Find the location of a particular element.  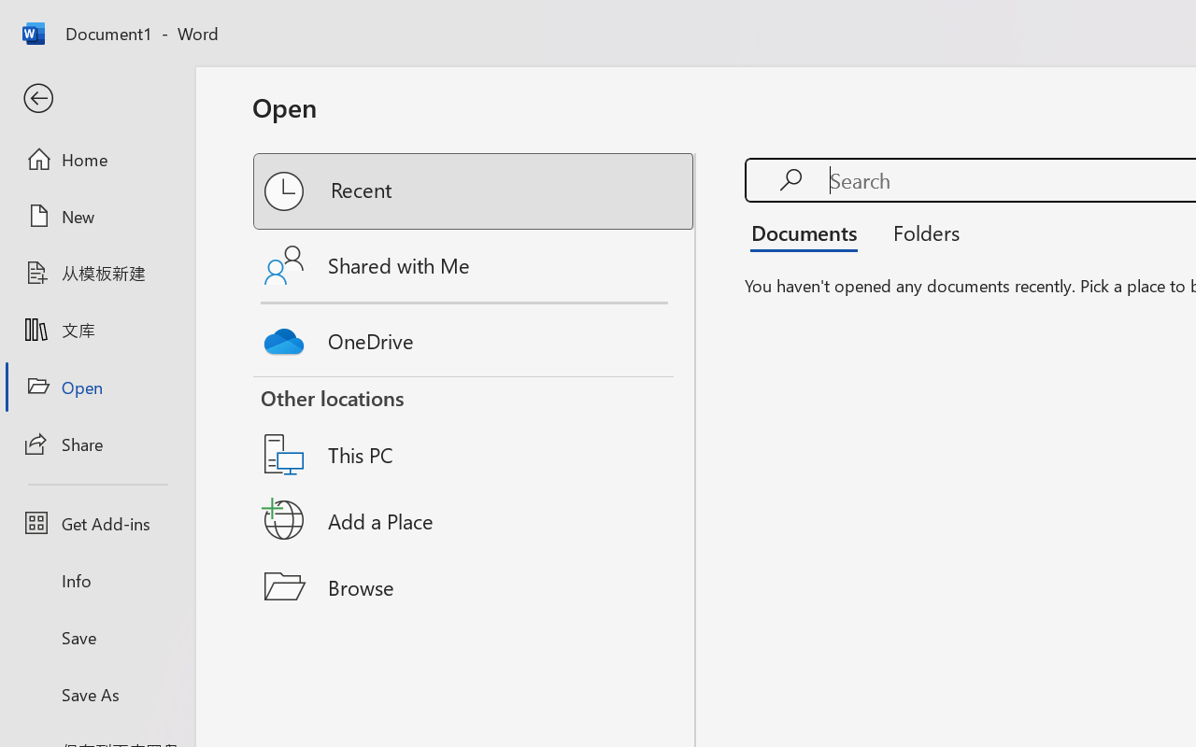

Save As is located at coordinates (97, 694).